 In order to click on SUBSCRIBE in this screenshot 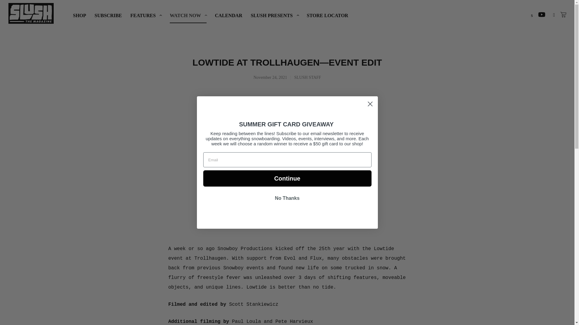, I will do `click(109, 16)`.